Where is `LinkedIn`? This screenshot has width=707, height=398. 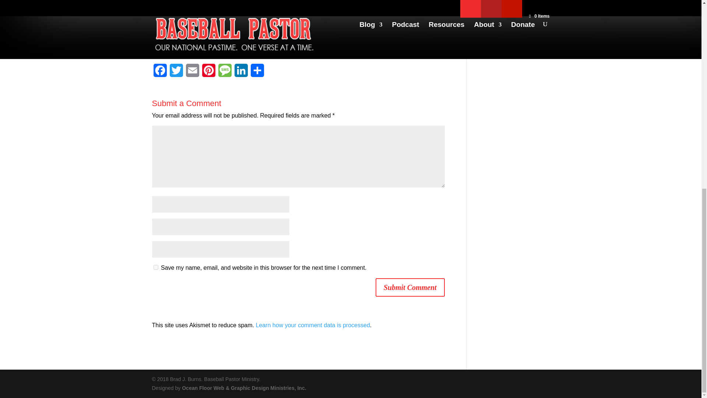 LinkedIn is located at coordinates (240, 73).